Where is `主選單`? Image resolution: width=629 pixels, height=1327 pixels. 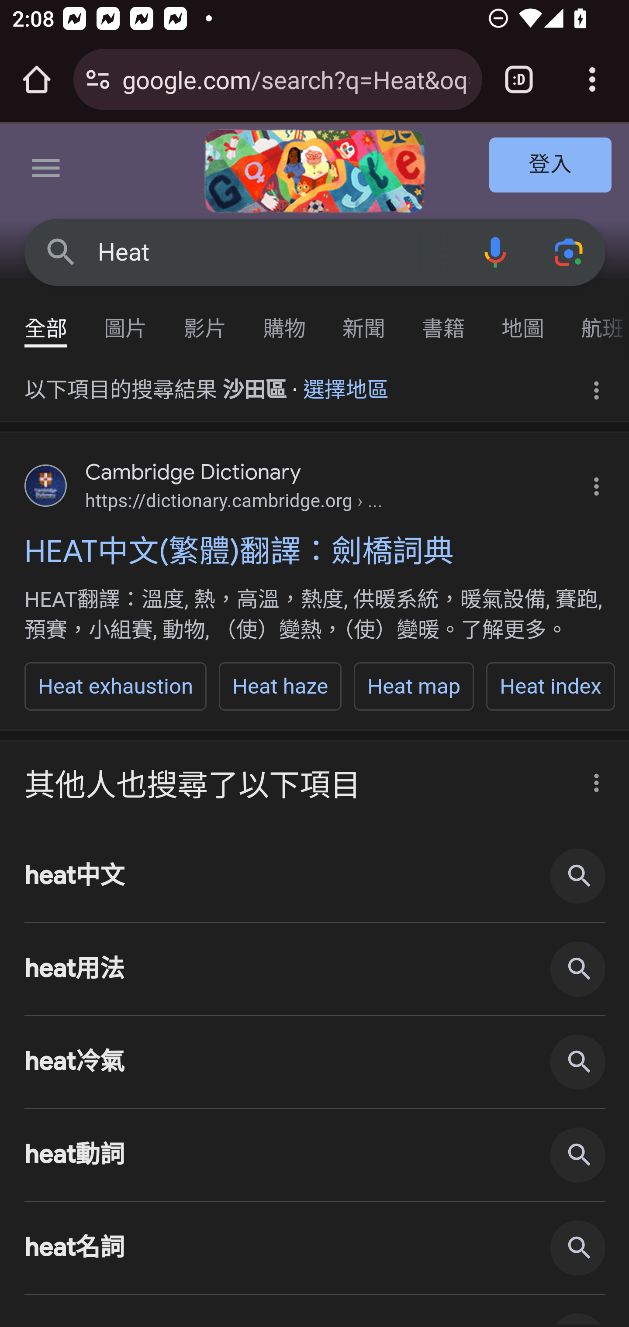 主選單 is located at coordinates (46, 171).